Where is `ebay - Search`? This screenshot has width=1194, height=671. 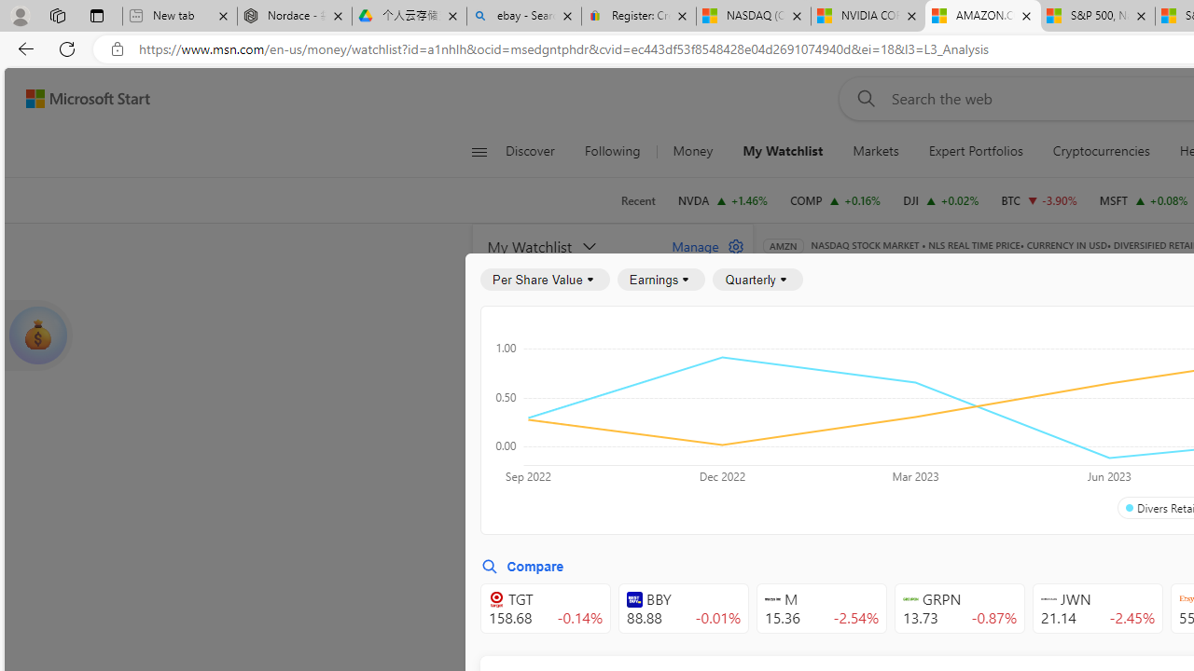 ebay - Search is located at coordinates (524, 17).